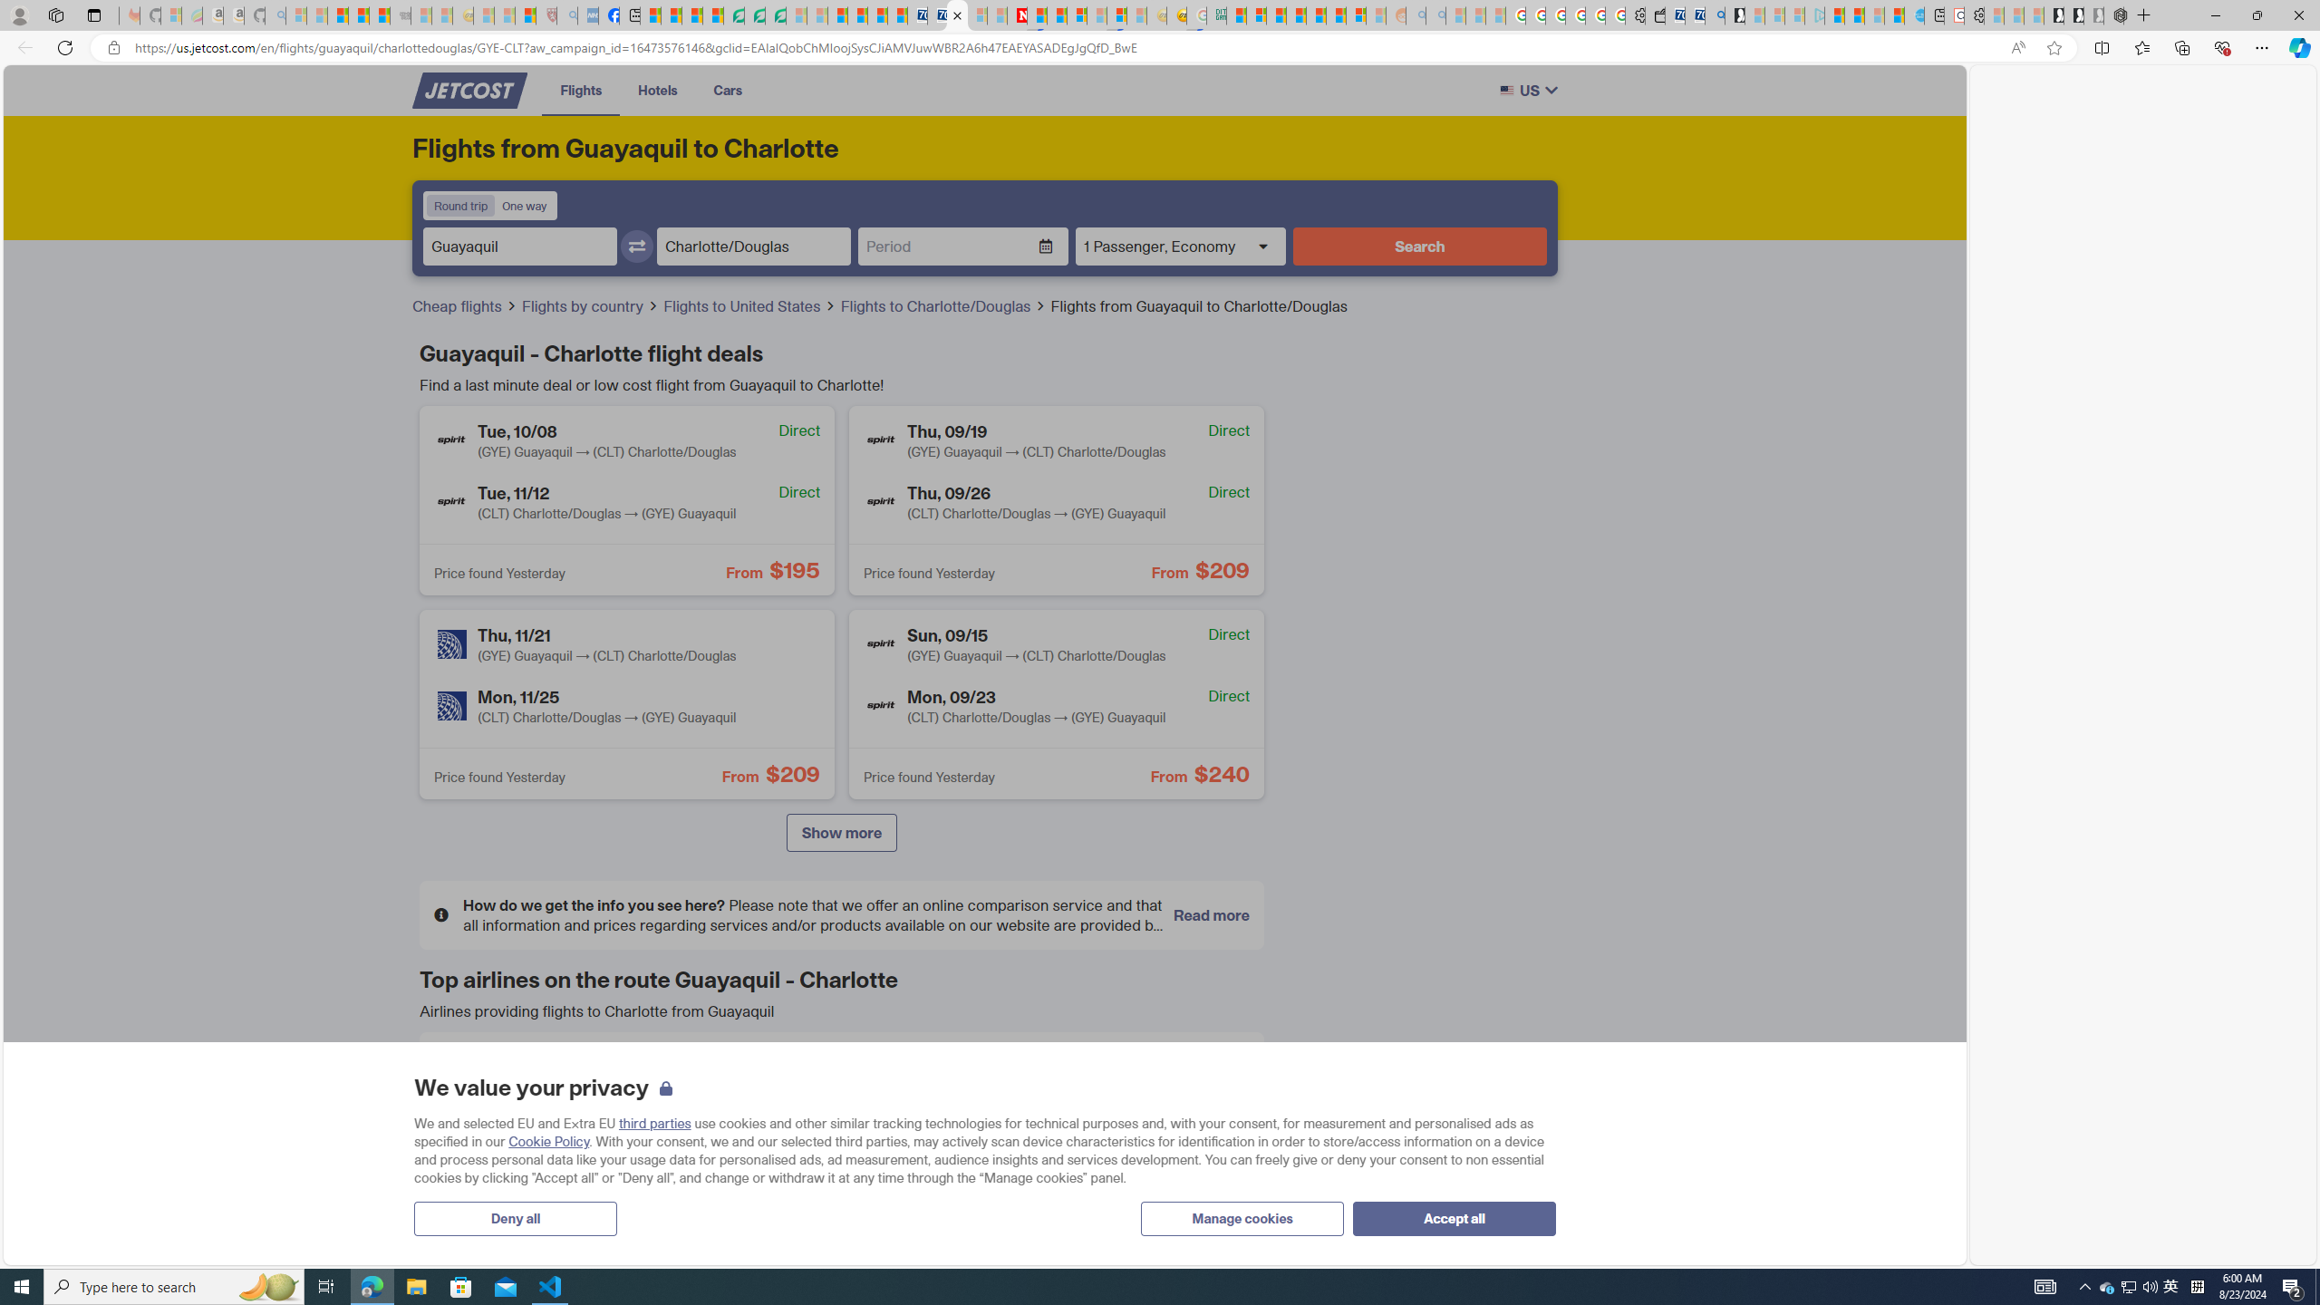 The image size is (2320, 1305). What do you see at coordinates (692, 15) in the screenshot?
I see `World - MSN` at bounding box center [692, 15].